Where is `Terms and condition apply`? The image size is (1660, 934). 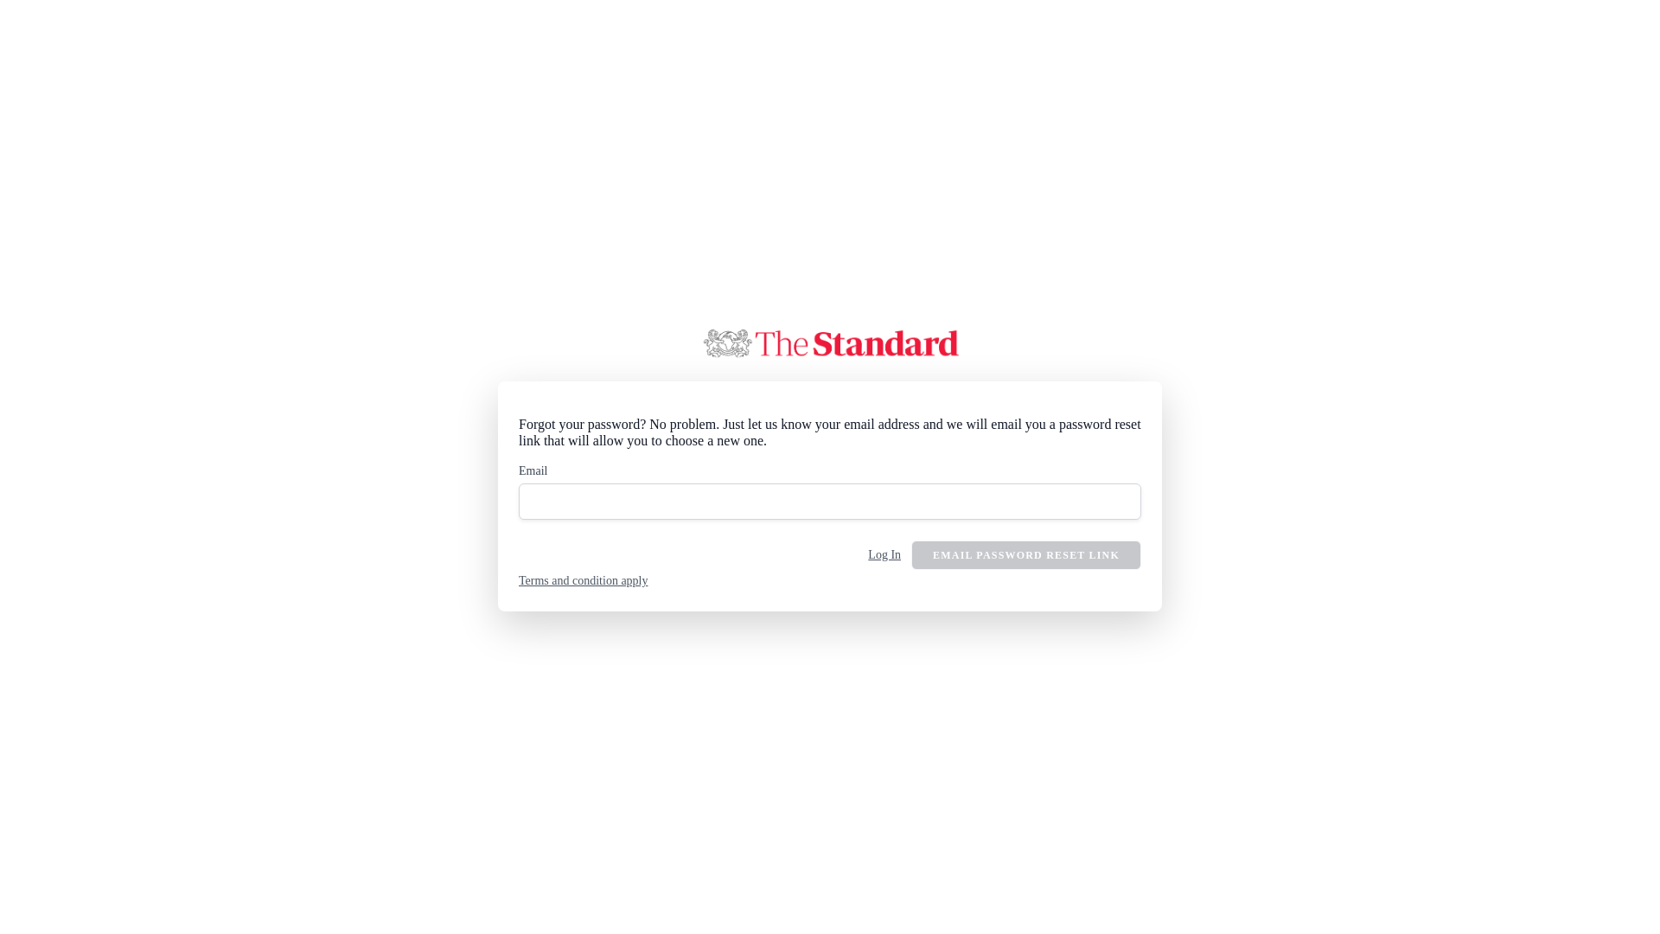
Terms and condition apply is located at coordinates (583, 581).